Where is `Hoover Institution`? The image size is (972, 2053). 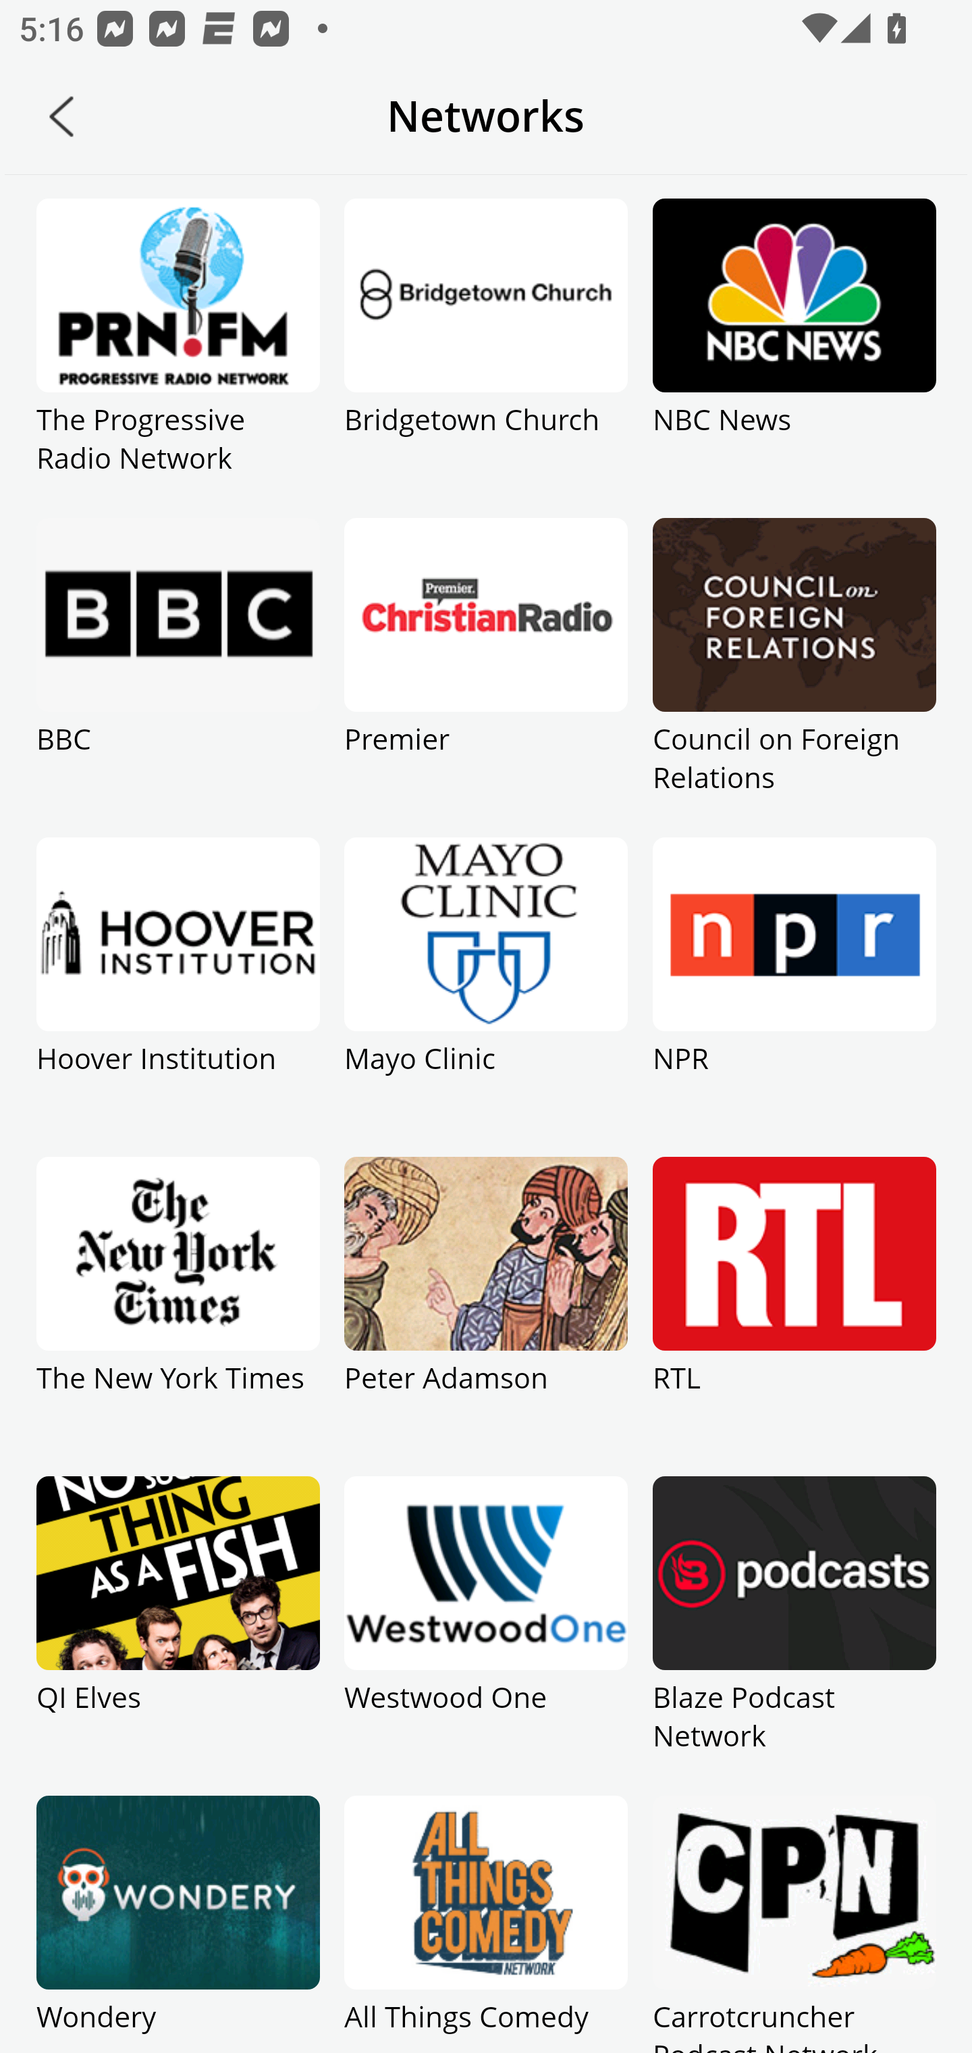 Hoover Institution is located at coordinates (178, 997).